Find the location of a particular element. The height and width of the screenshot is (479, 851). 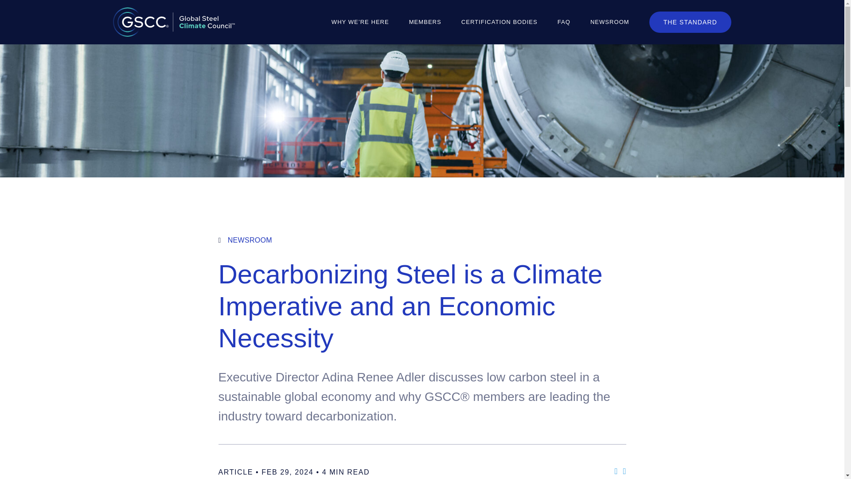

MEMBERS is located at coordinates (425, 22).